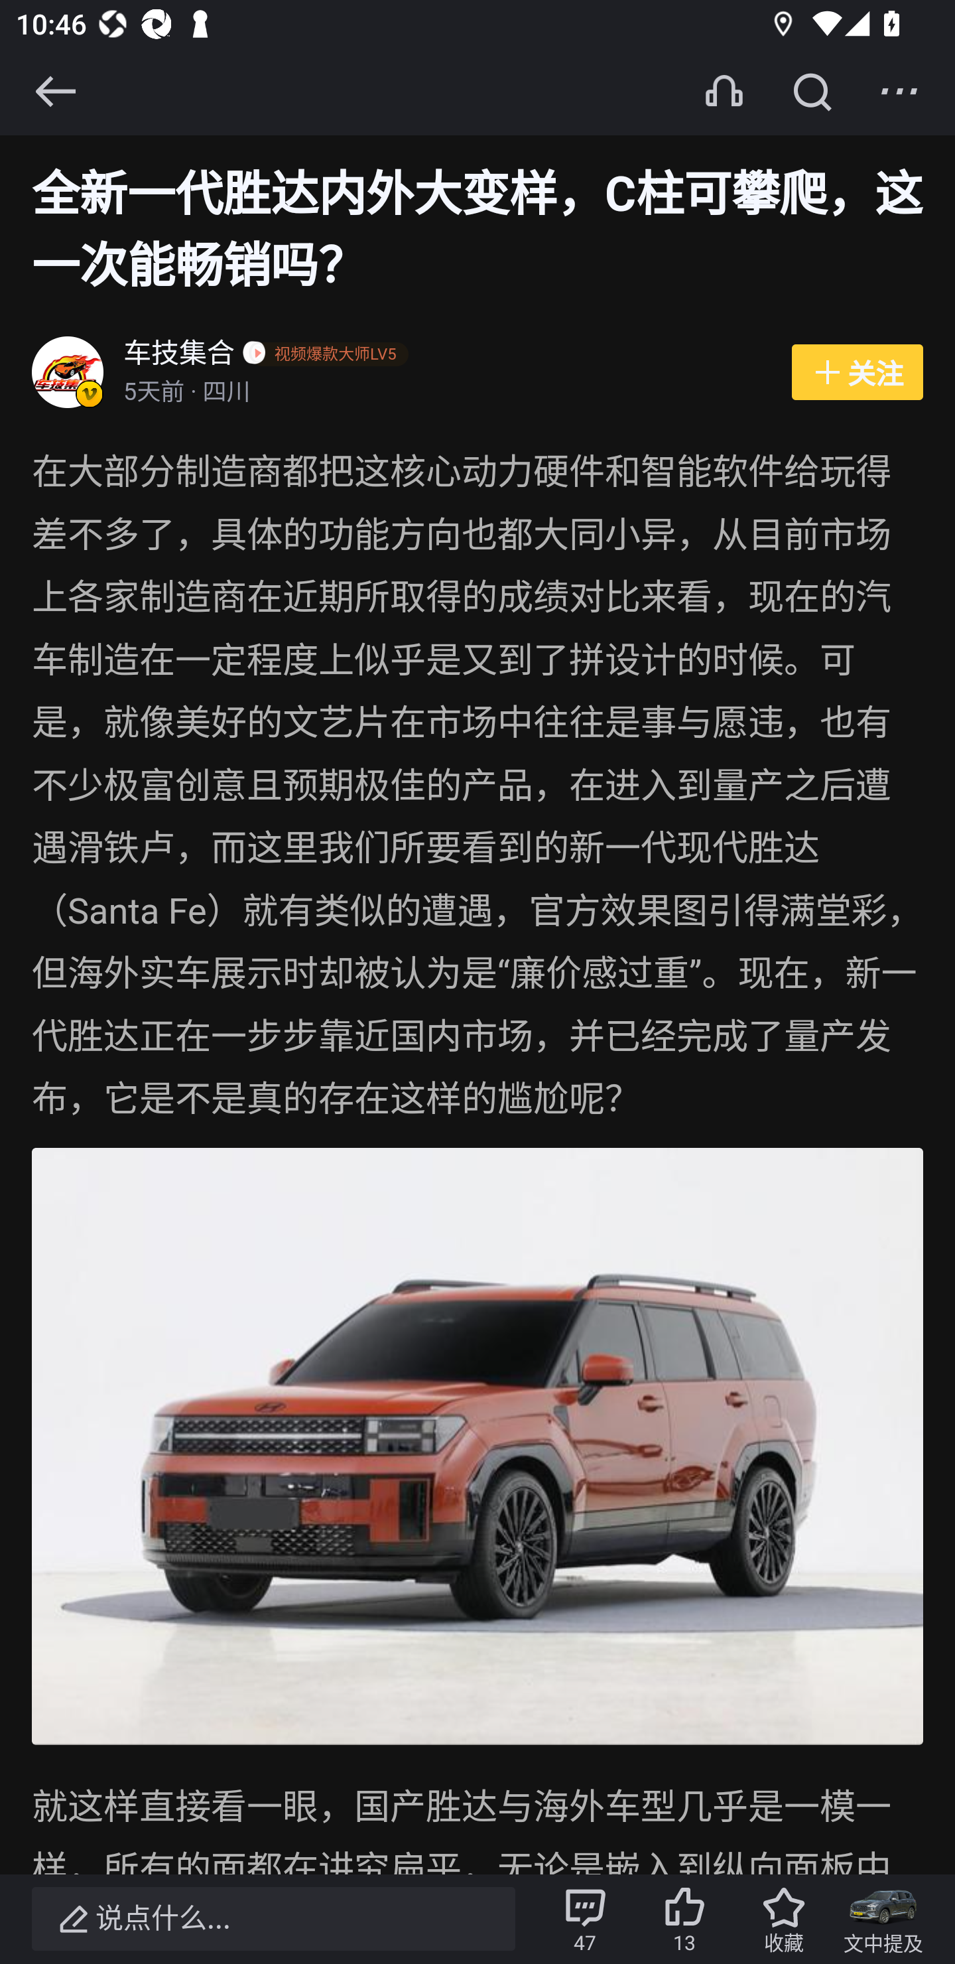 The image size is (955, 1964). What do you see at coordinates (857, 373) in the screenshot?
I see `关注` at bounding box center [857, 373].